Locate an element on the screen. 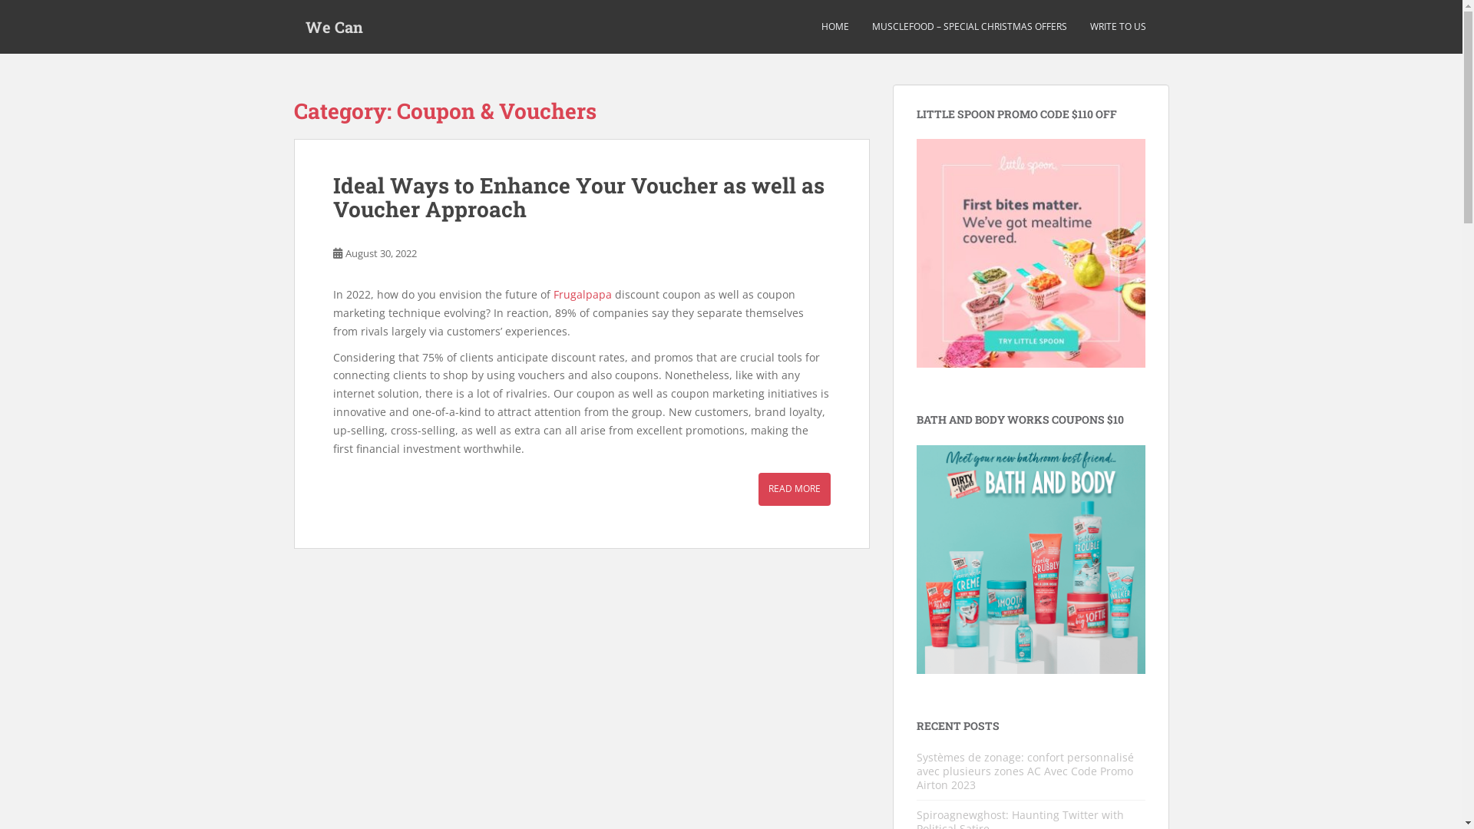  We Can is located at coordinates (333, 27).